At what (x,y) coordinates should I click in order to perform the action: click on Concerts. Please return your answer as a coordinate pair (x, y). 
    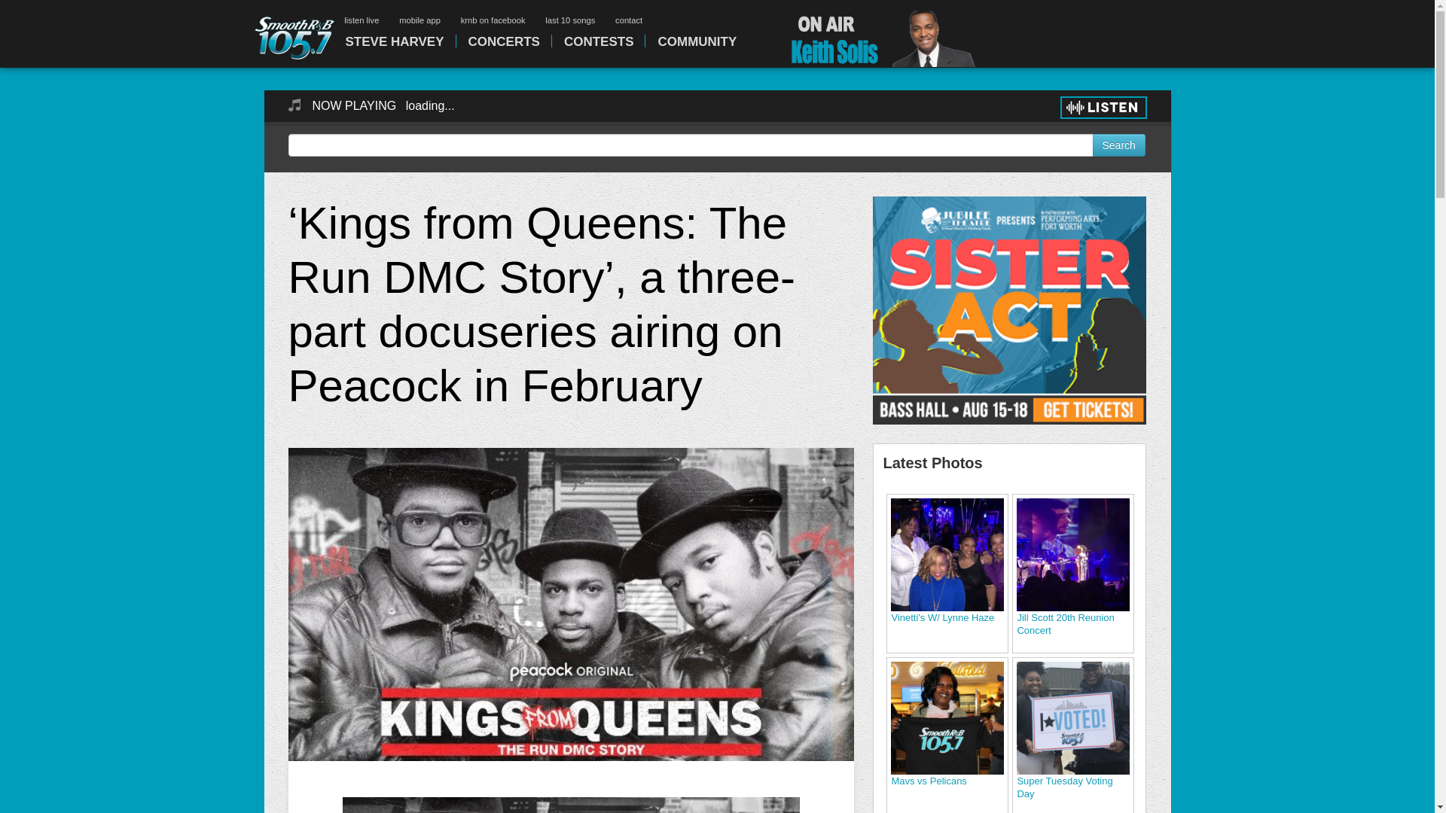
    Looking at the image, I should click on (503, 41).